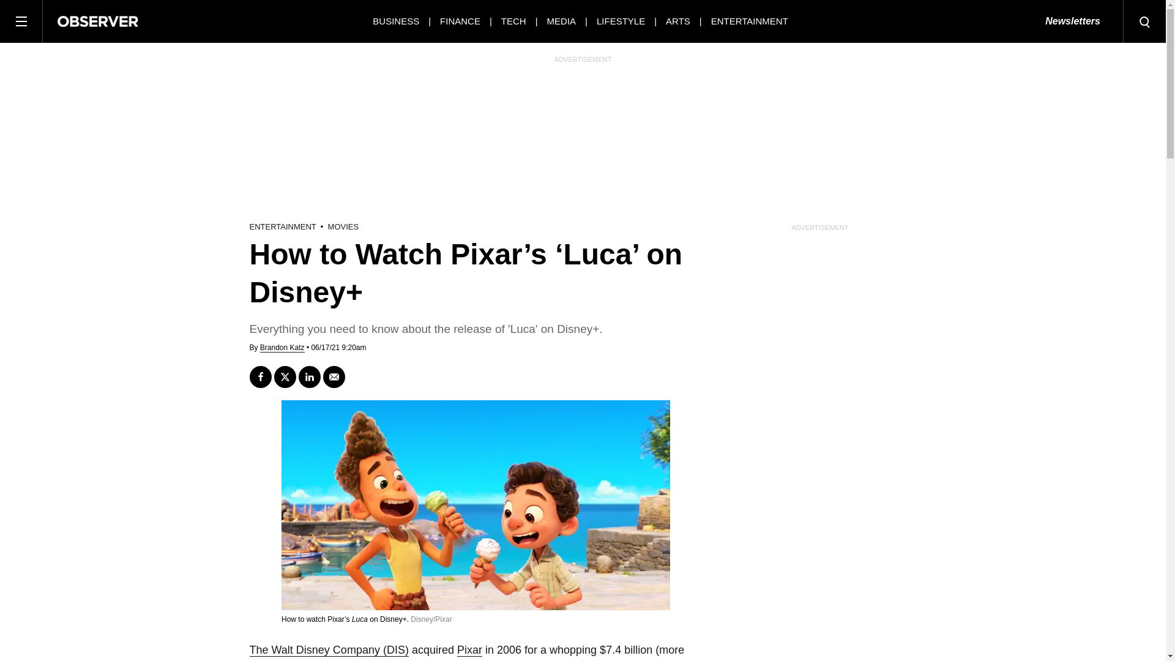 The height and width of the screenshot is (661, 1175). What do you see at coordinates (678, 21) in the screenshot?
I see `ARTS` at bounding box center [678, 21].